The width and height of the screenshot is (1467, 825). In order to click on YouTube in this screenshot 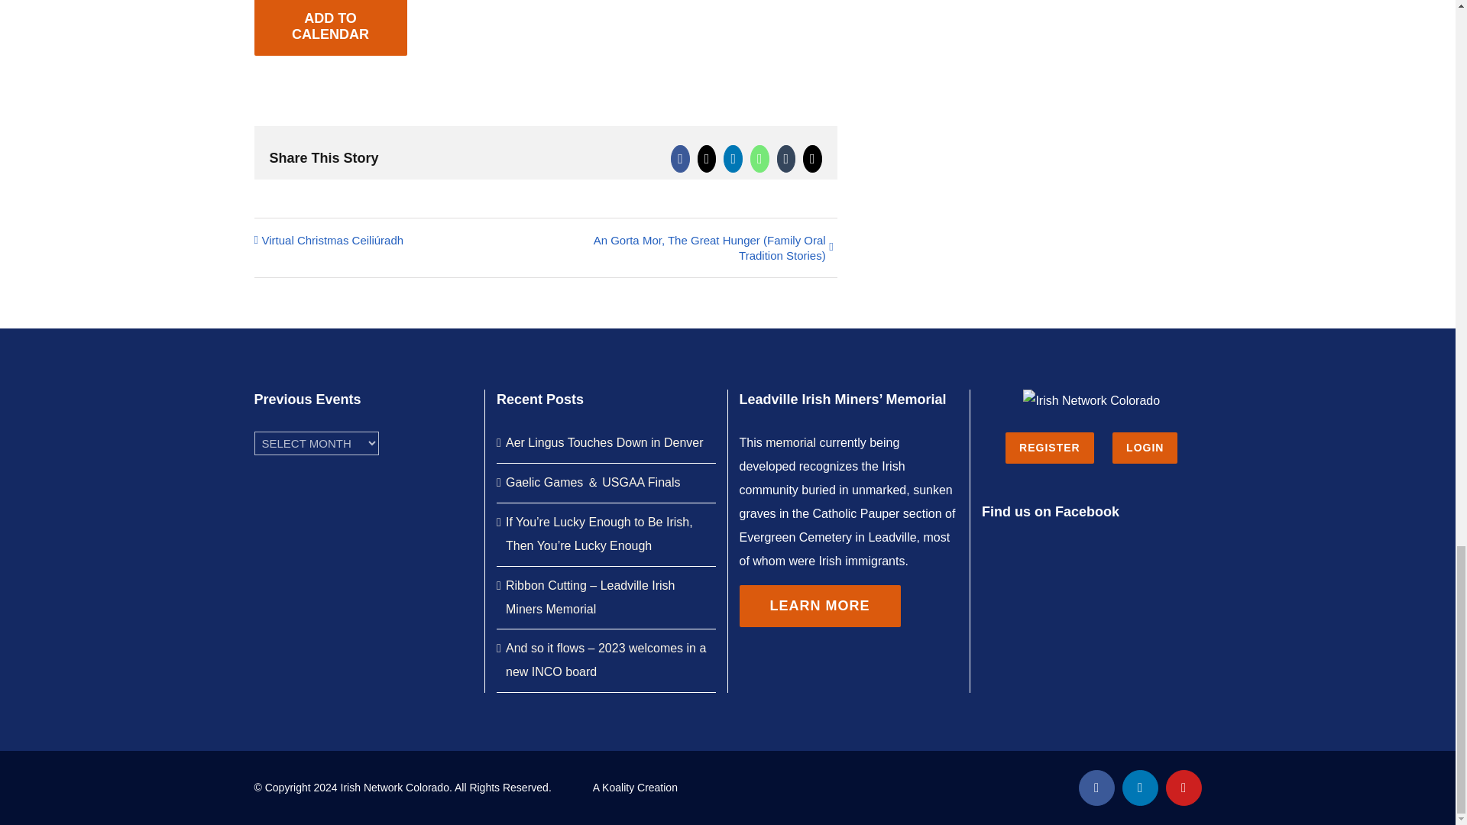, I will do `click(1184, 788)`.